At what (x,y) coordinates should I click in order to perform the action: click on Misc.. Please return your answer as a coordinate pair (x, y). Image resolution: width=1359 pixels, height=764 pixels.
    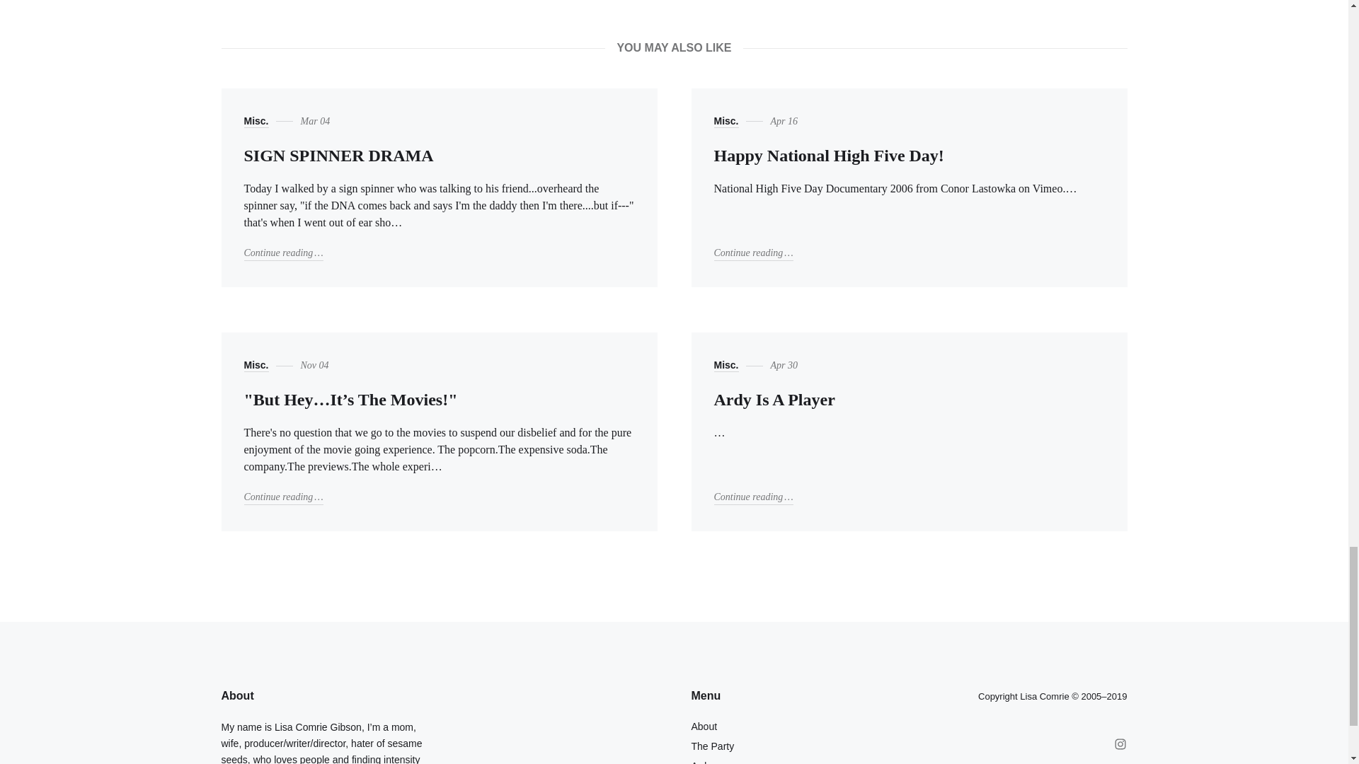
    Looking at the image, I should click on (784, 122).